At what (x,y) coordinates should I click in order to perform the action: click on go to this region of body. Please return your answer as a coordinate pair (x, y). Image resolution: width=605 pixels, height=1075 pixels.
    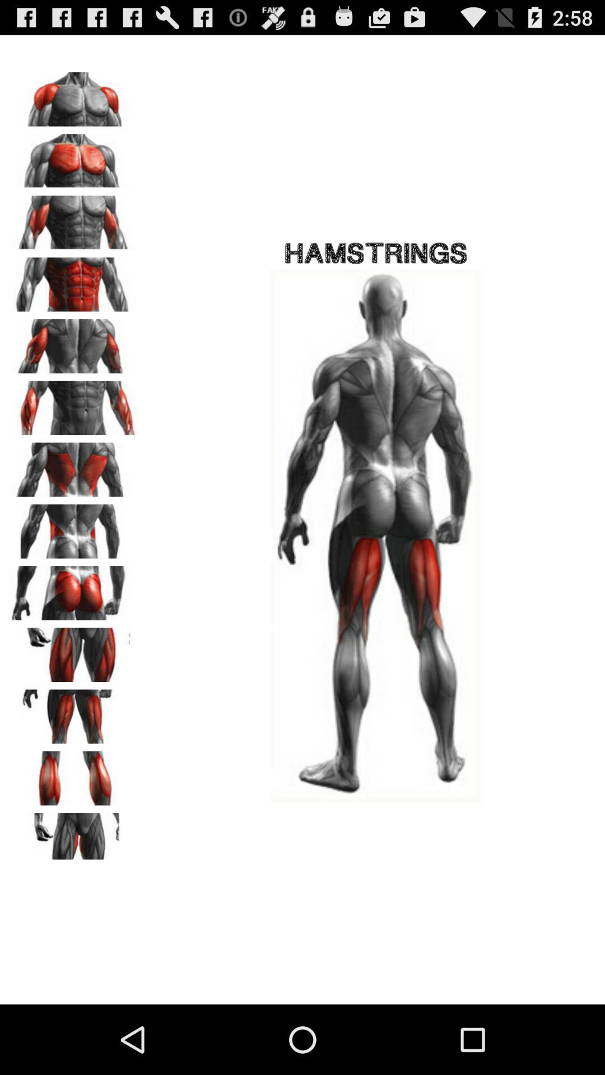
    Looking at the image, I should click on (73, 836).